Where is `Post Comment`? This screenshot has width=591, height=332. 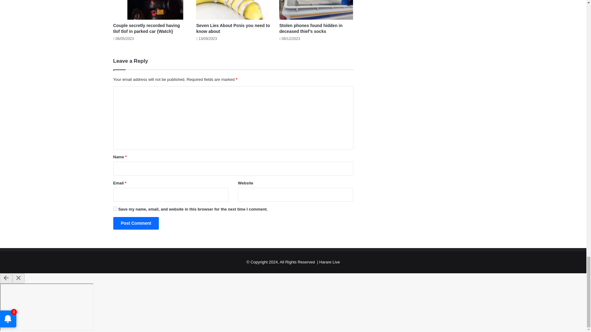 Post Comment is located at coordinates (136, 223).